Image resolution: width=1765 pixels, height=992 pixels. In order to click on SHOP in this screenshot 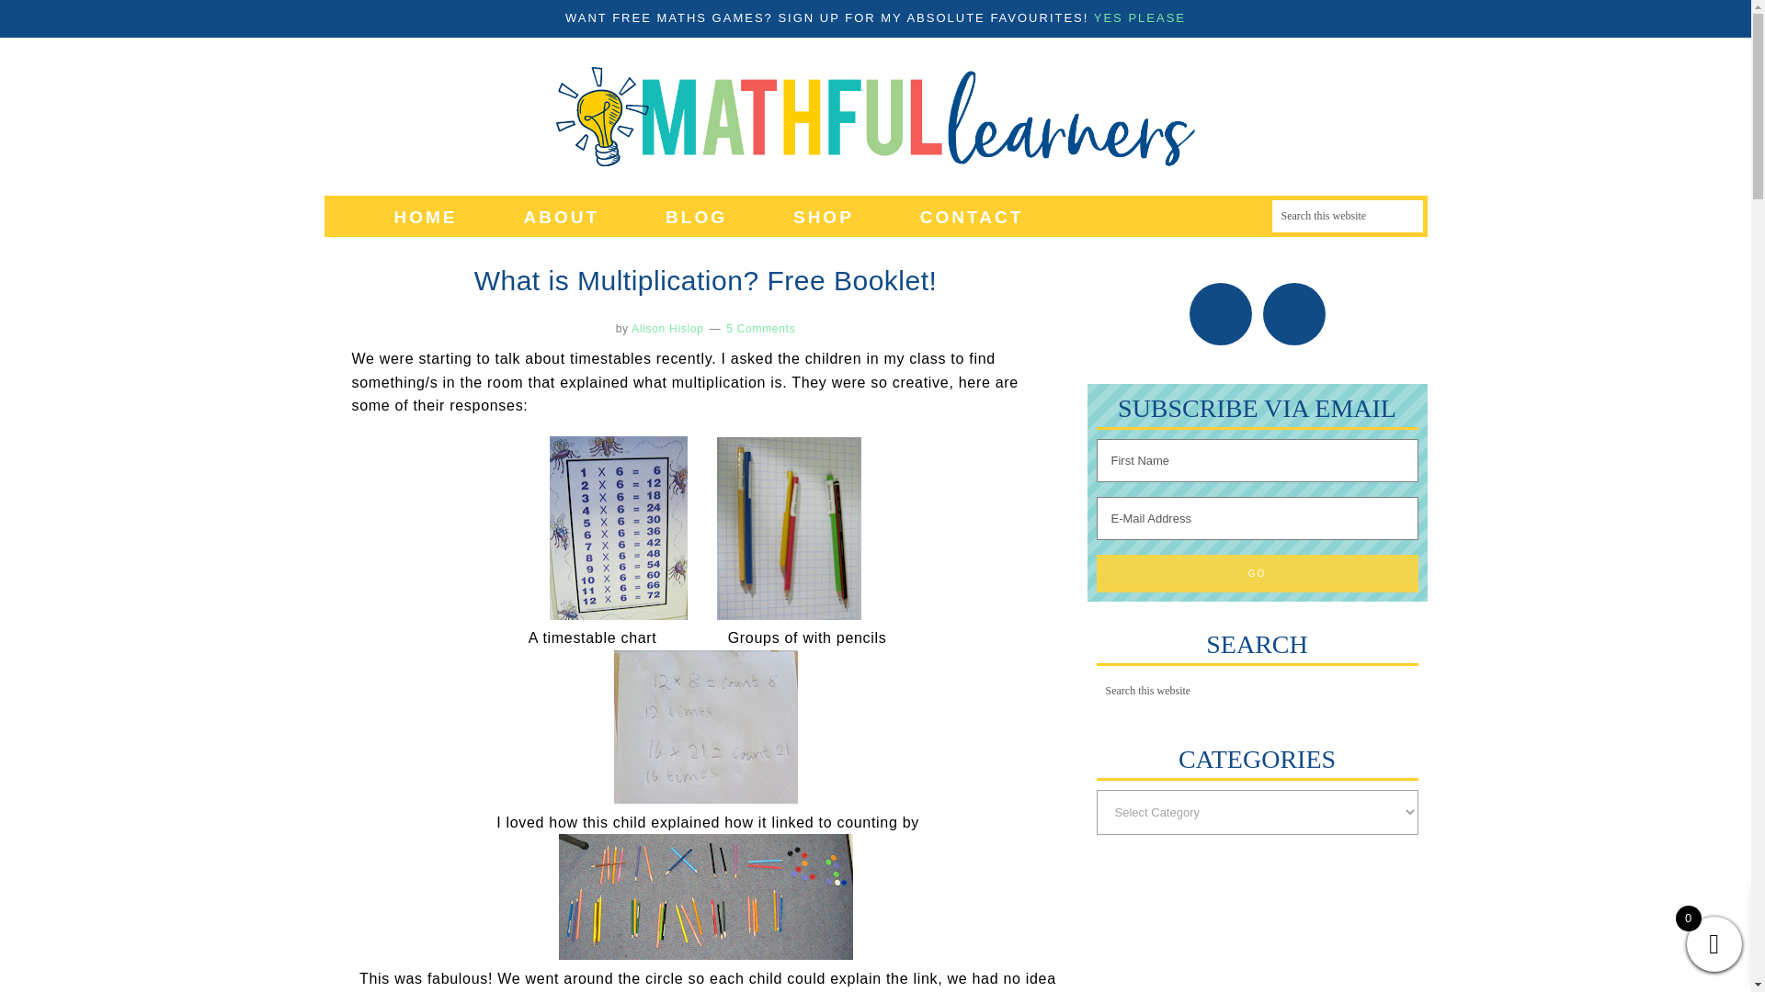, I will do `click(824, 215)`.